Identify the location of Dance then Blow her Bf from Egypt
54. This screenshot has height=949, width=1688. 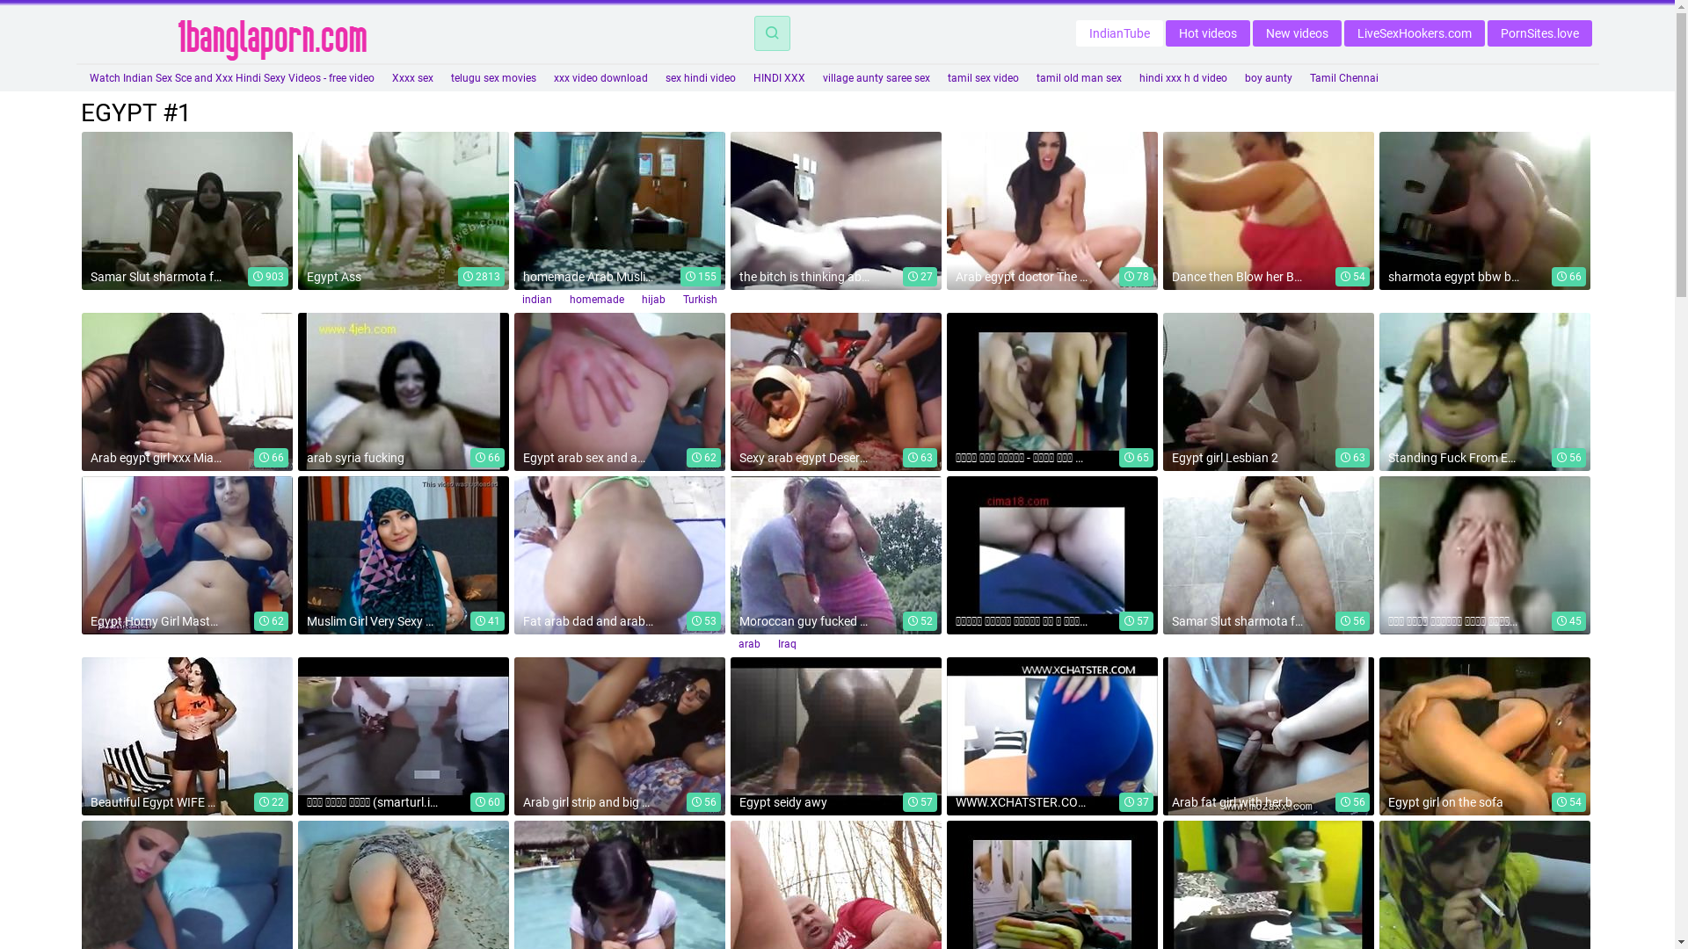
(1269, 211).